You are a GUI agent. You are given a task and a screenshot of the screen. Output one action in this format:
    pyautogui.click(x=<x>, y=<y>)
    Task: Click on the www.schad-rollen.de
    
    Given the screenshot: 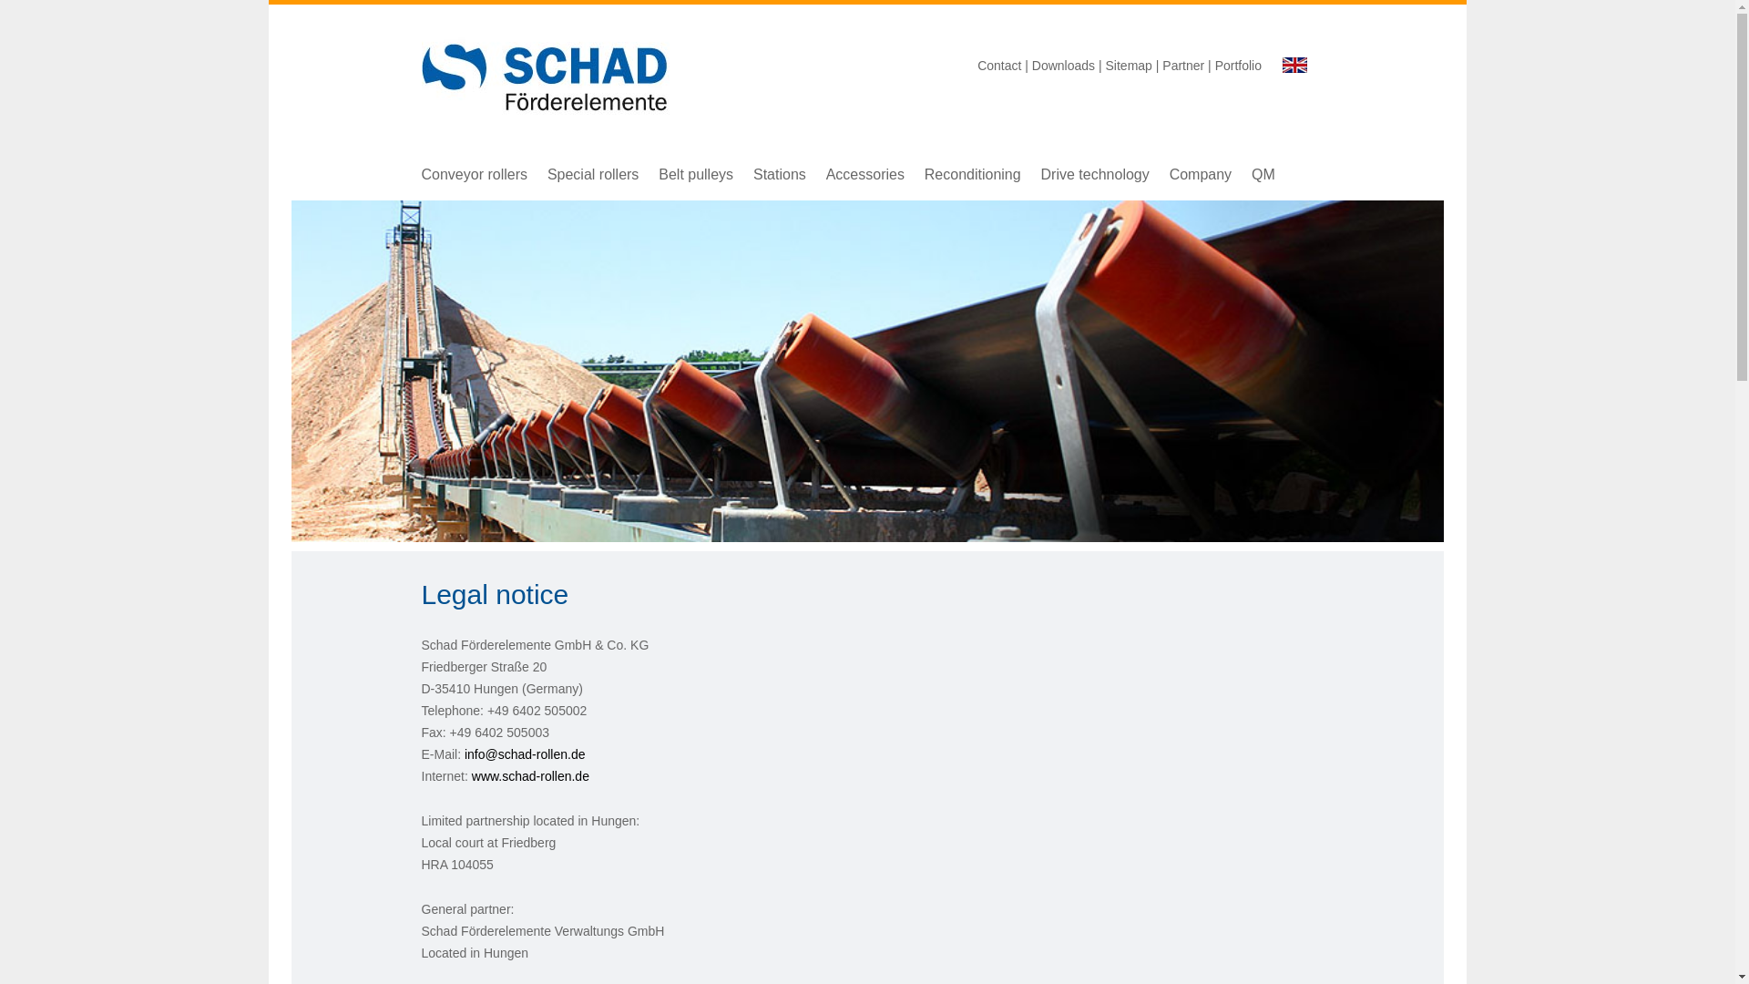 What is the action you would take?
    pyautogui.click(x=530, y=775)
    